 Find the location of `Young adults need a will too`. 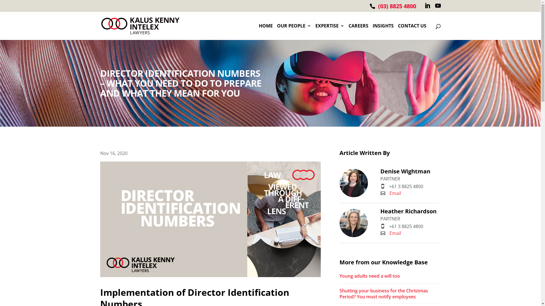

Young adults need a will too is located at coordinates (390, 278).